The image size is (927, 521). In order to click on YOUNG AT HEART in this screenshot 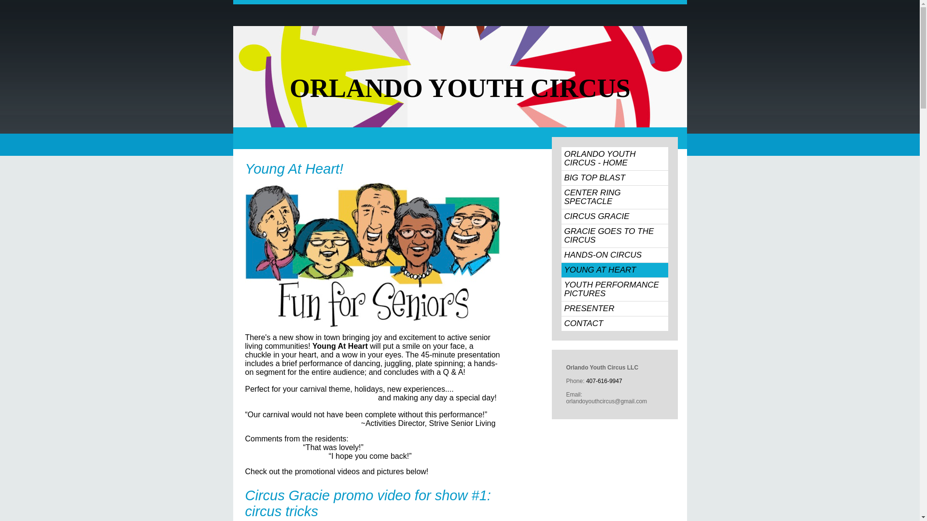, I will do `click(614, 270)`.